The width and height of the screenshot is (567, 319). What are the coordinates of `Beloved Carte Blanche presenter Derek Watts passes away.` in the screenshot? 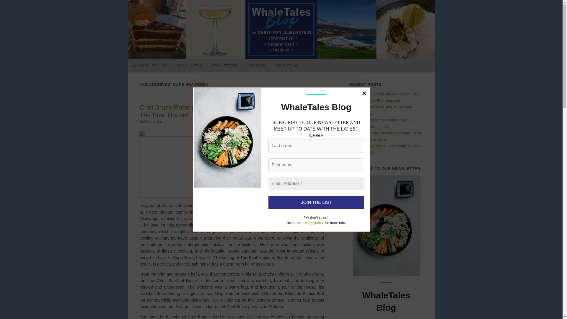 It's located at (388, 136).